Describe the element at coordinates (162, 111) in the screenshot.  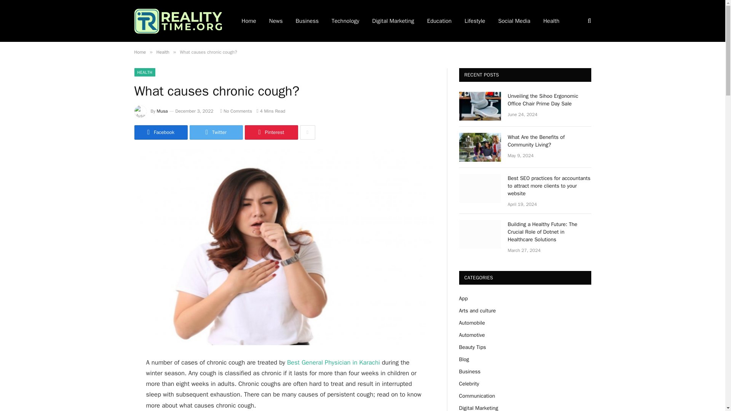
I see `Posts by Musa` at that location.